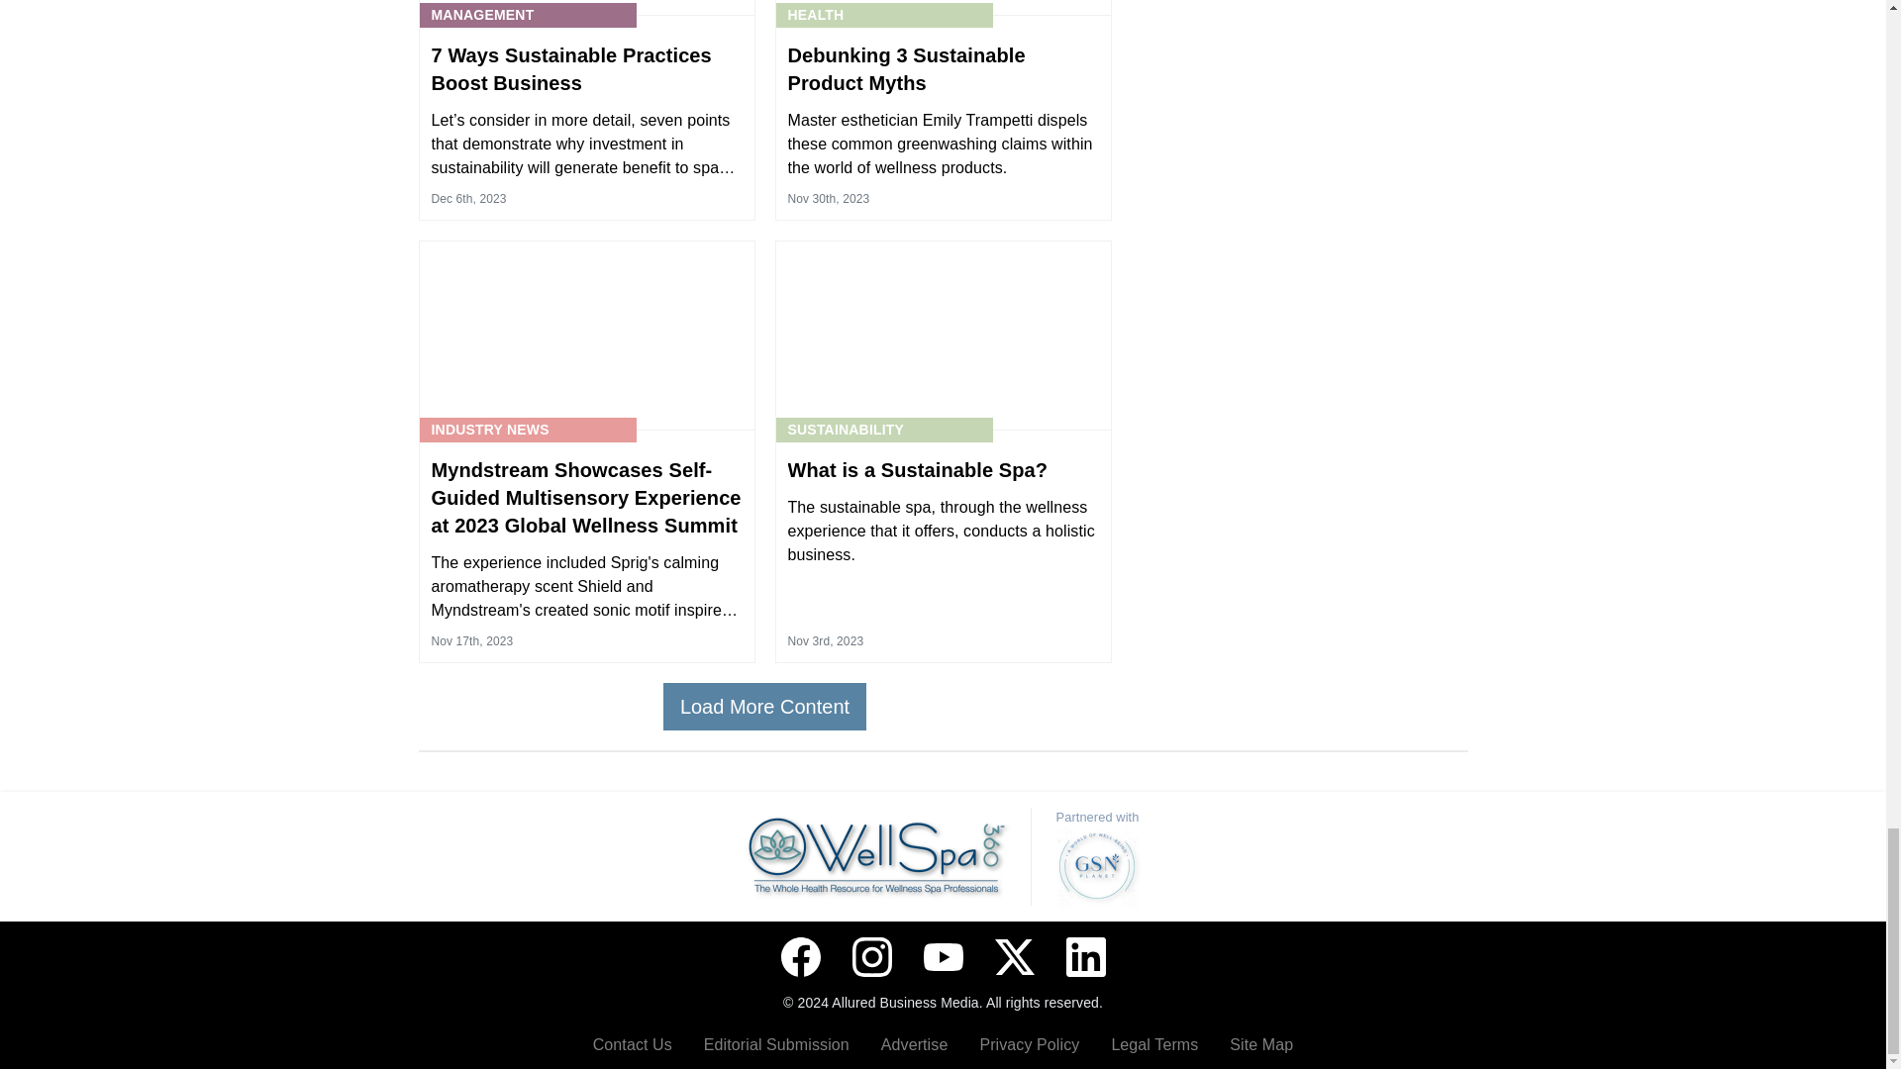 This screenshot has width=1901, height=1069. What do you see at coordinates (1014, 957) in the screenshot?
I see `Twitter X icon` at bounding box center [1014, 957].